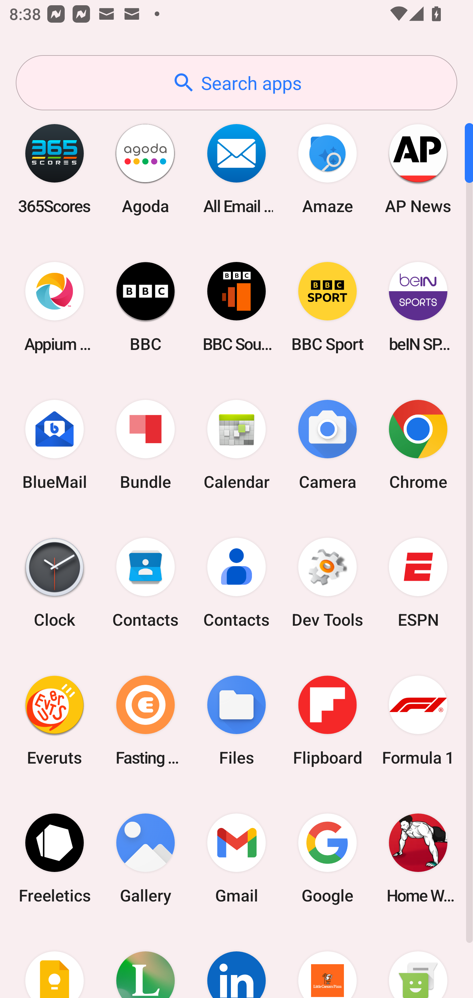  I want to click on Gmail, so click(236, 858).